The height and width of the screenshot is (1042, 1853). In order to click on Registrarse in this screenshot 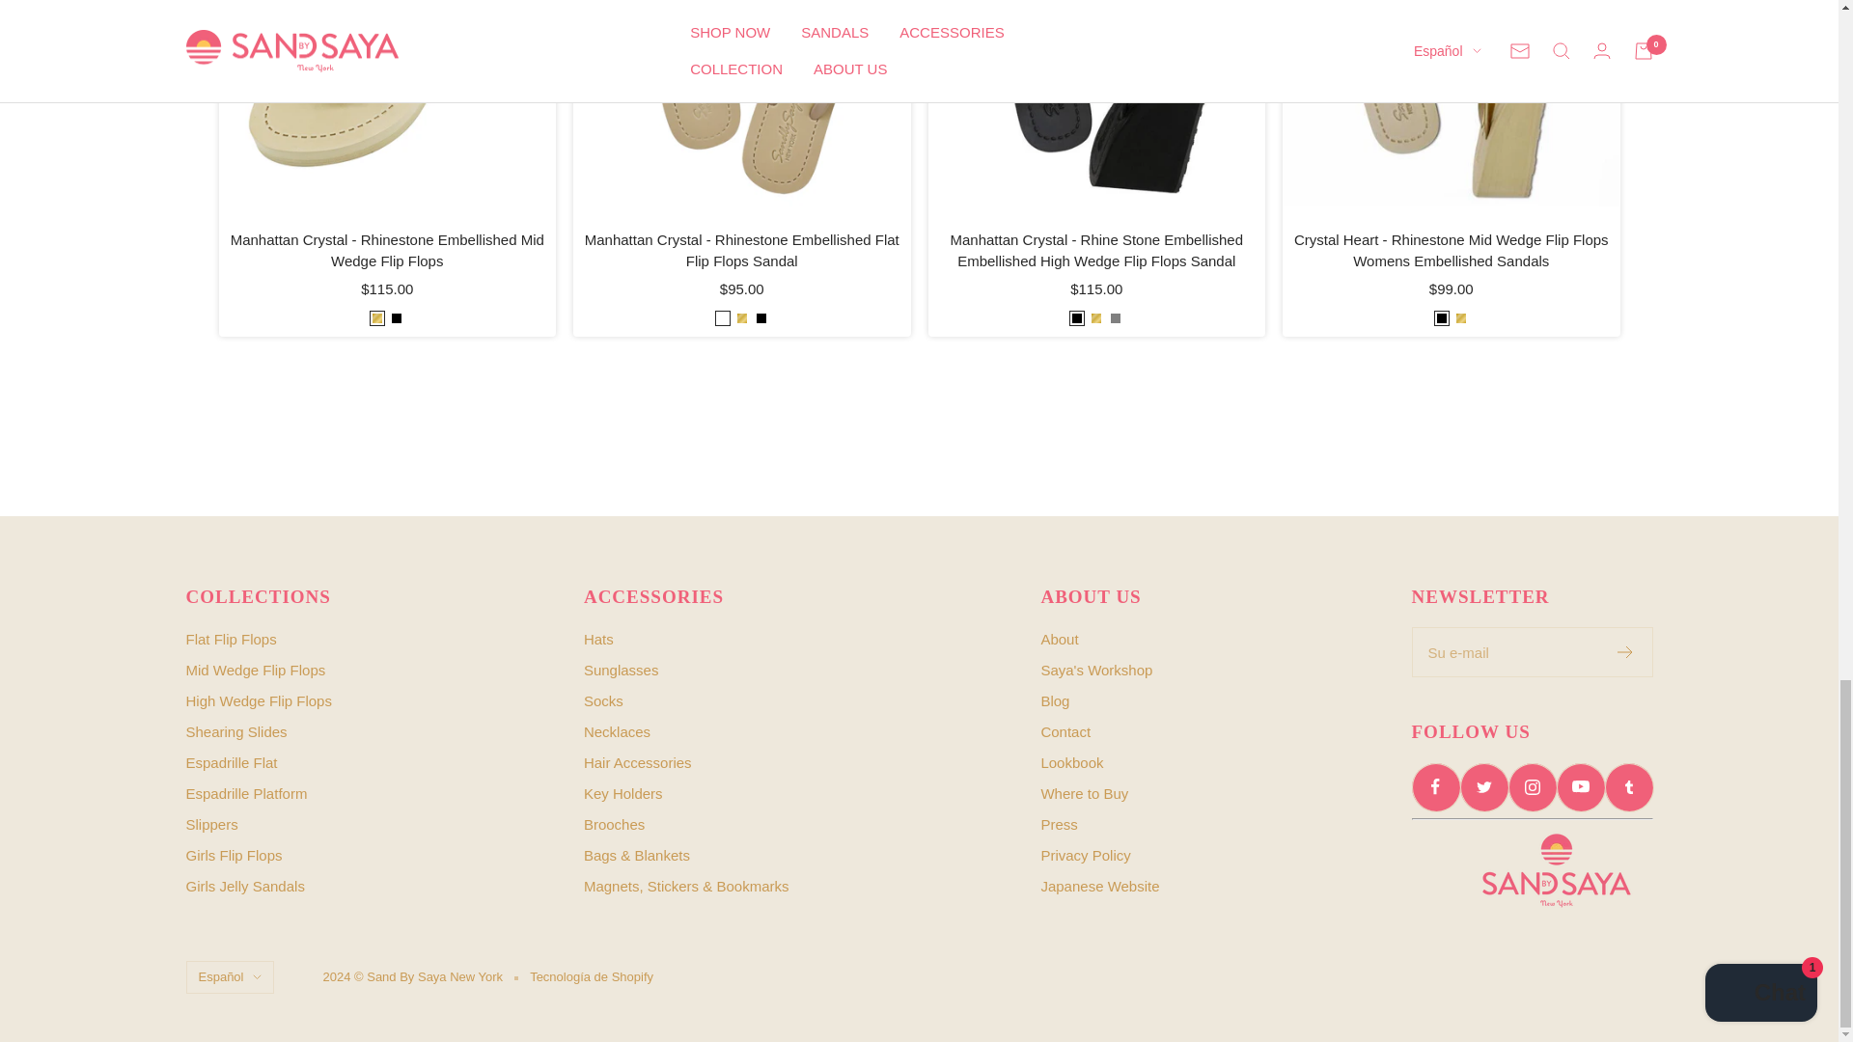, I will do `click(1625, 651)`.